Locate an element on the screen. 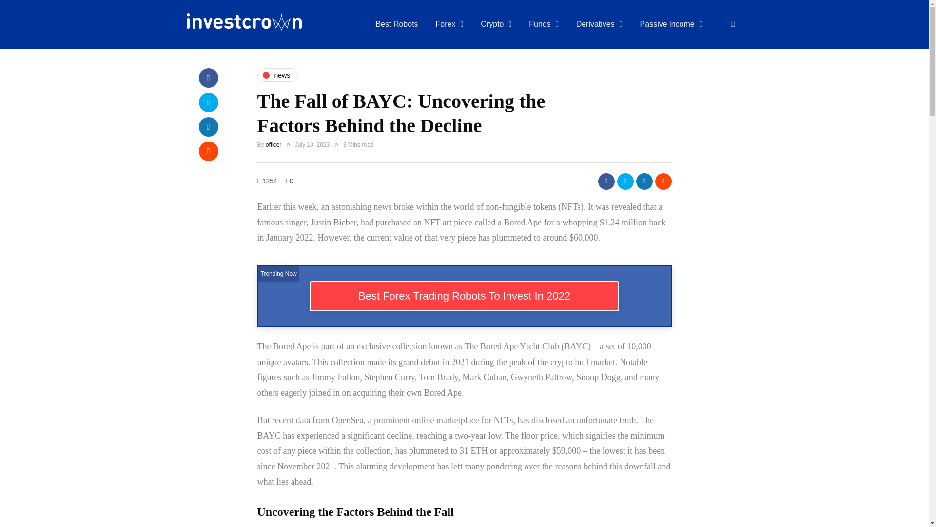 Image resolution: width=936 pixels, height=527 pixels. Share on Reddit is located at coordinates (208, 151).